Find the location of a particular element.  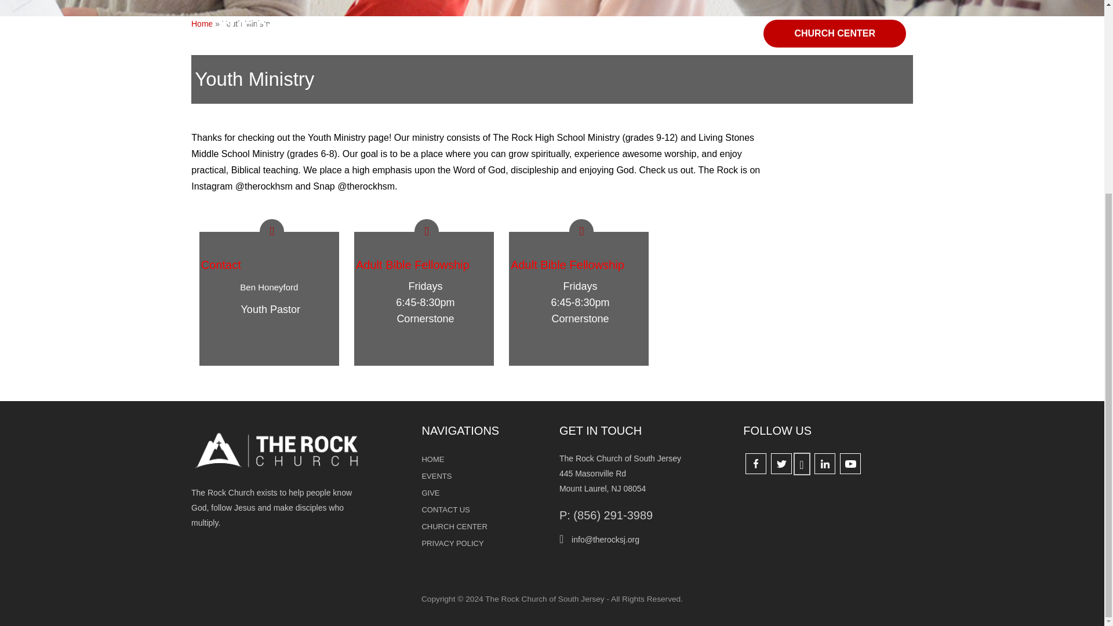

CHURCH CENTER is located at coordinates (483, 526).